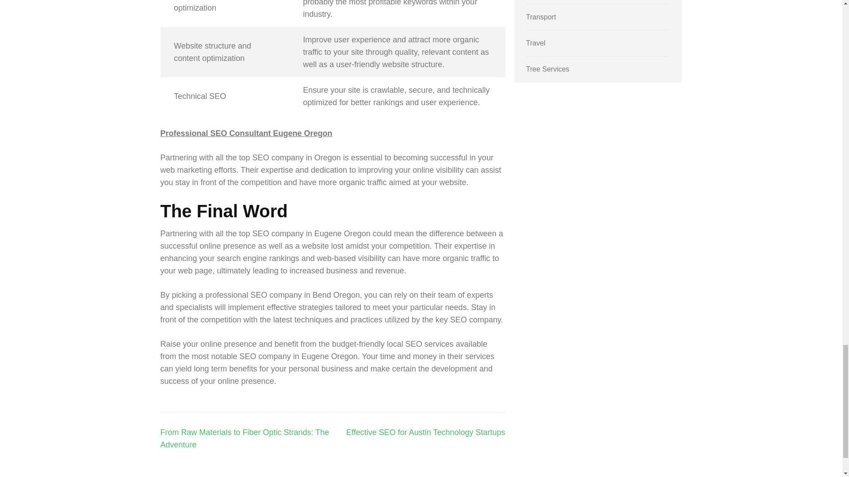 The height and width of the screenshot is (477, 849). What do you see at coordinates (246, 133) in the screenshot?
I see `Professional SEO Consultant Eugene Oregon` at bounding box center [246, 133].